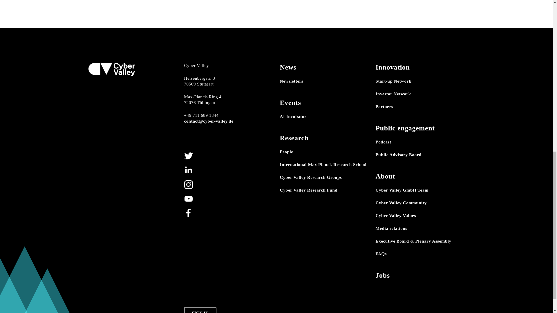 Image resolution: width=557 pixels, height=313 pixels. Describe the element at coordinates (111, 69) in the screenshot. I see `Cyber Valley` at that location.